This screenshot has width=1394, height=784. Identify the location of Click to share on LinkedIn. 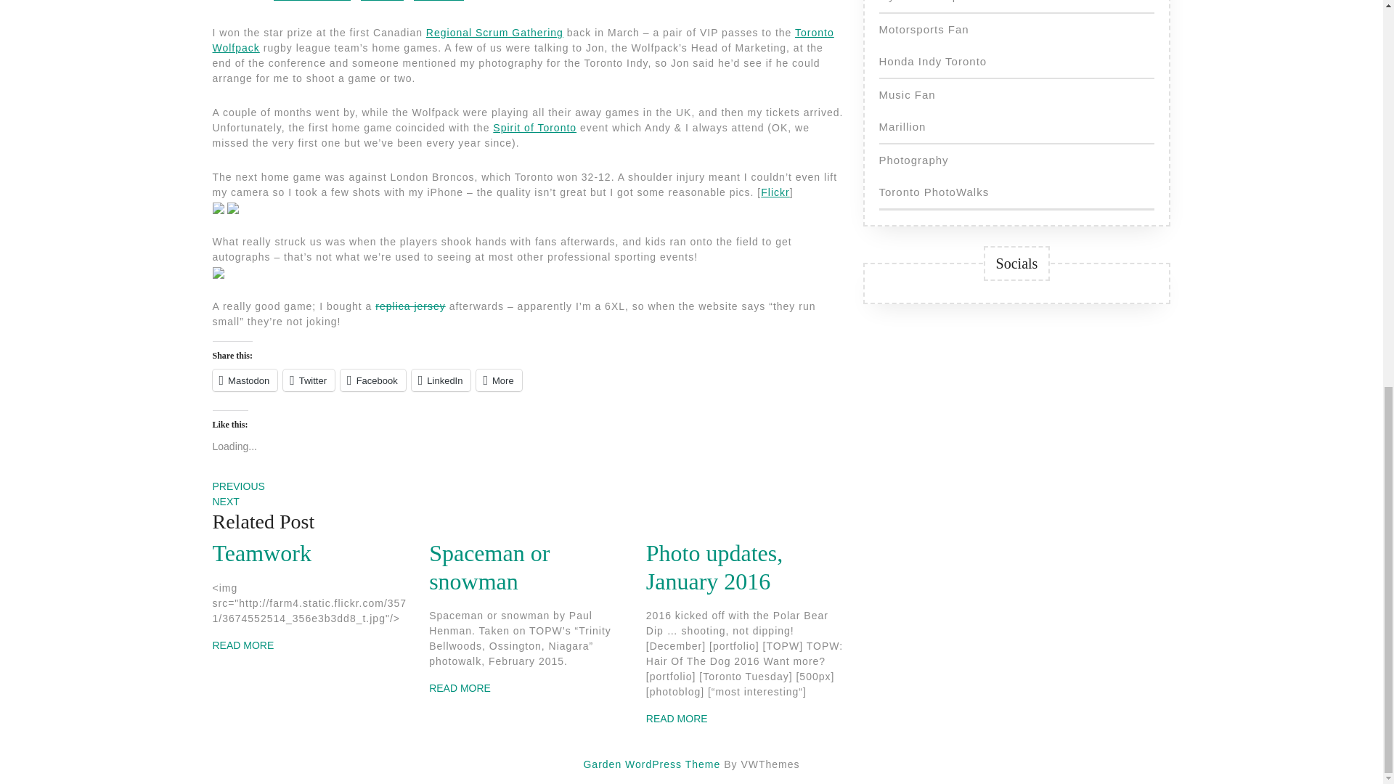
(441, 380).